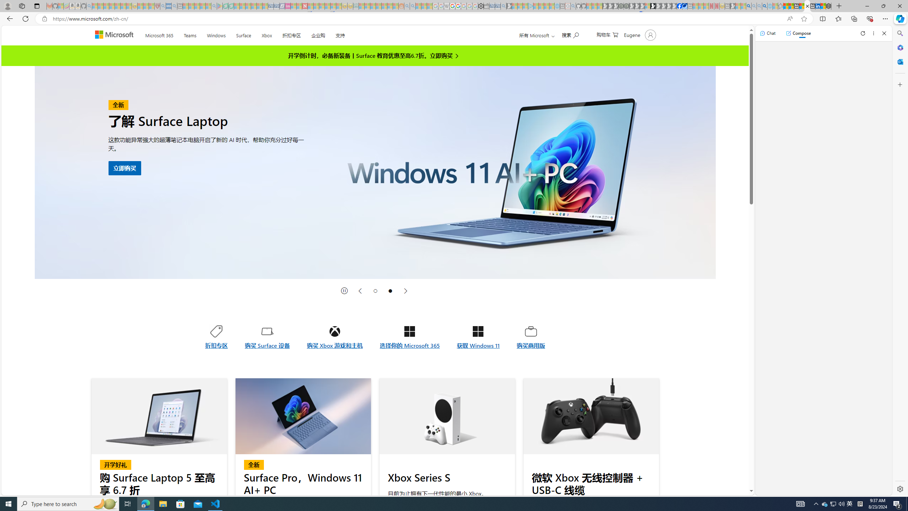  What do you see at coordinates (733, 6) in the screenshot?
I see `MSN - Sleeping` at bounding box center [733, 6].